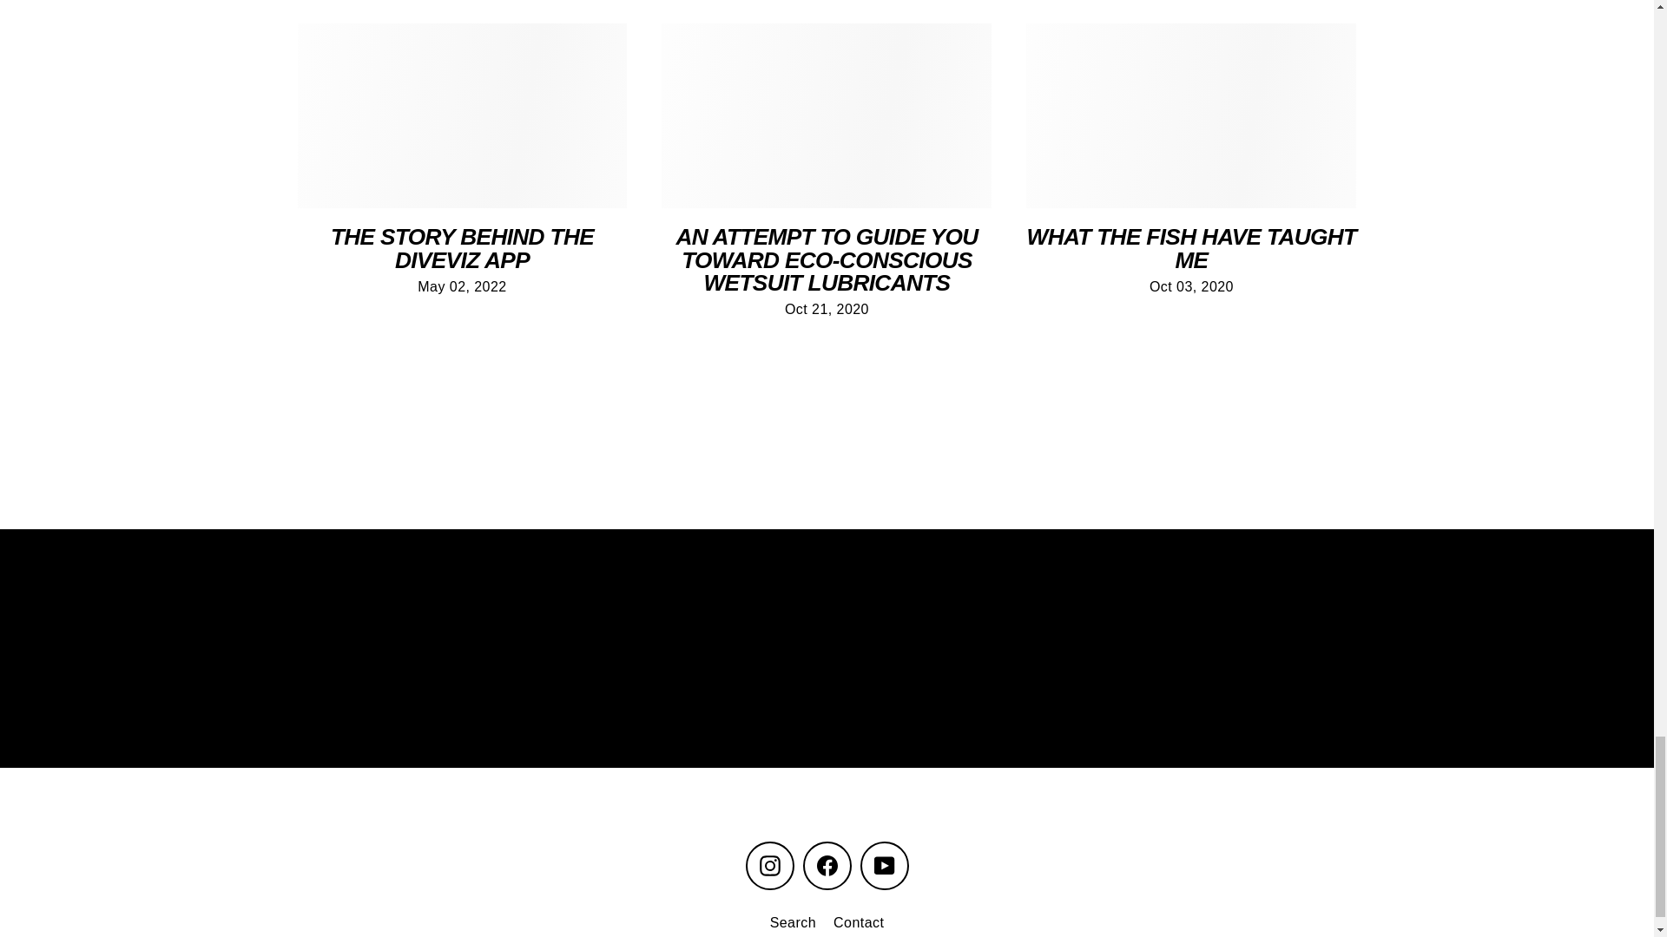 The image size is (1667, 937). I want to click on THE STORY BEHIND THE DIVEVIZ APP, so click(462, 248).